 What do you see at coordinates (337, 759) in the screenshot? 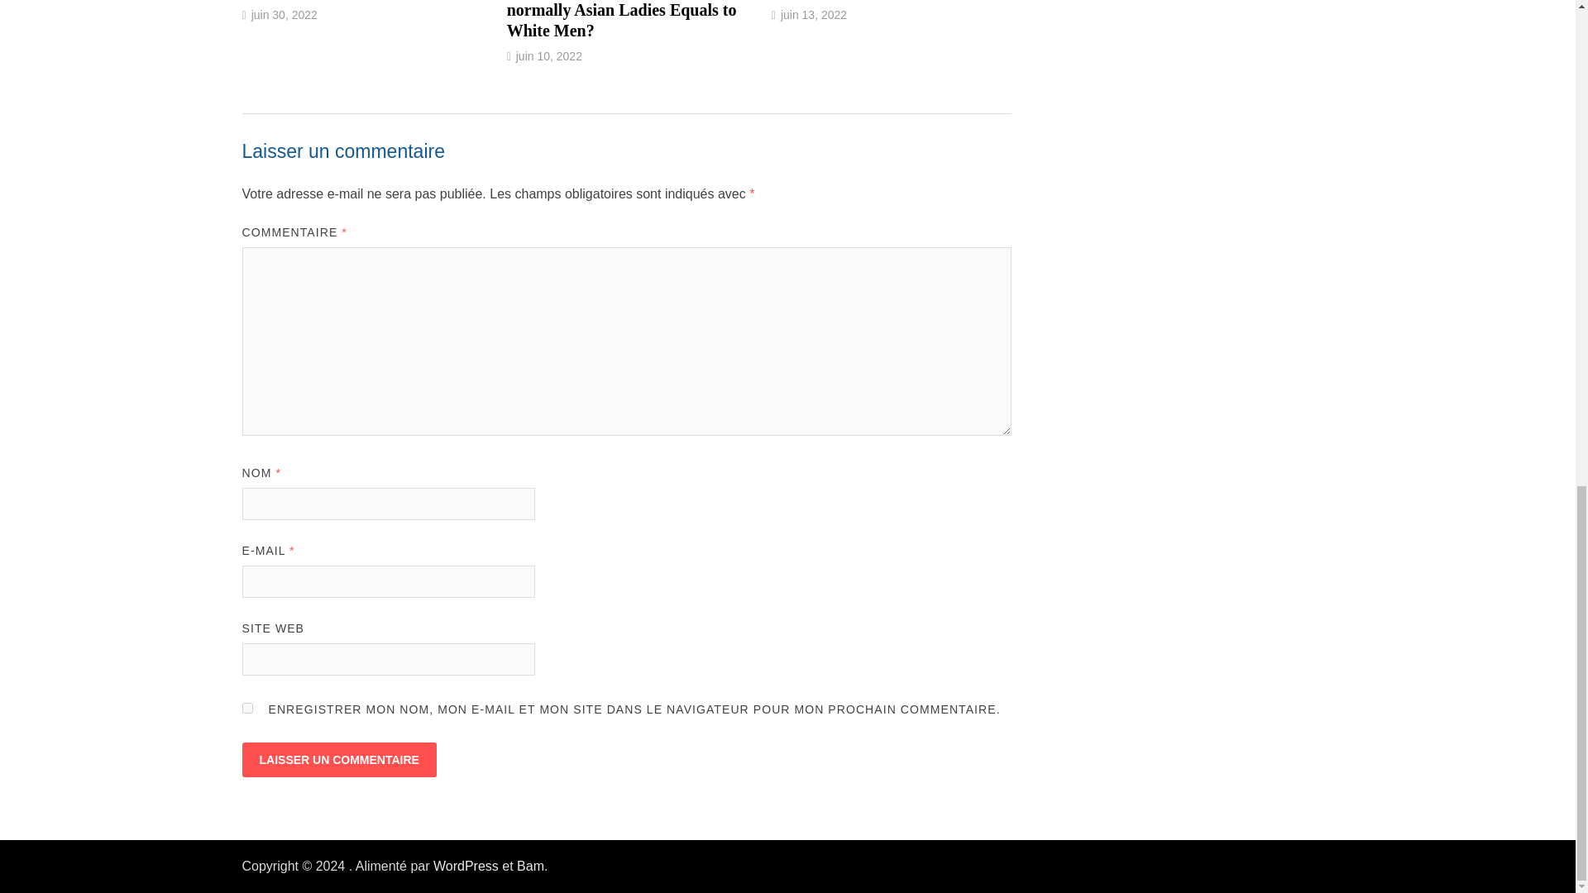
I see `Laisser un commentaire` at bounding box center [337, 759].